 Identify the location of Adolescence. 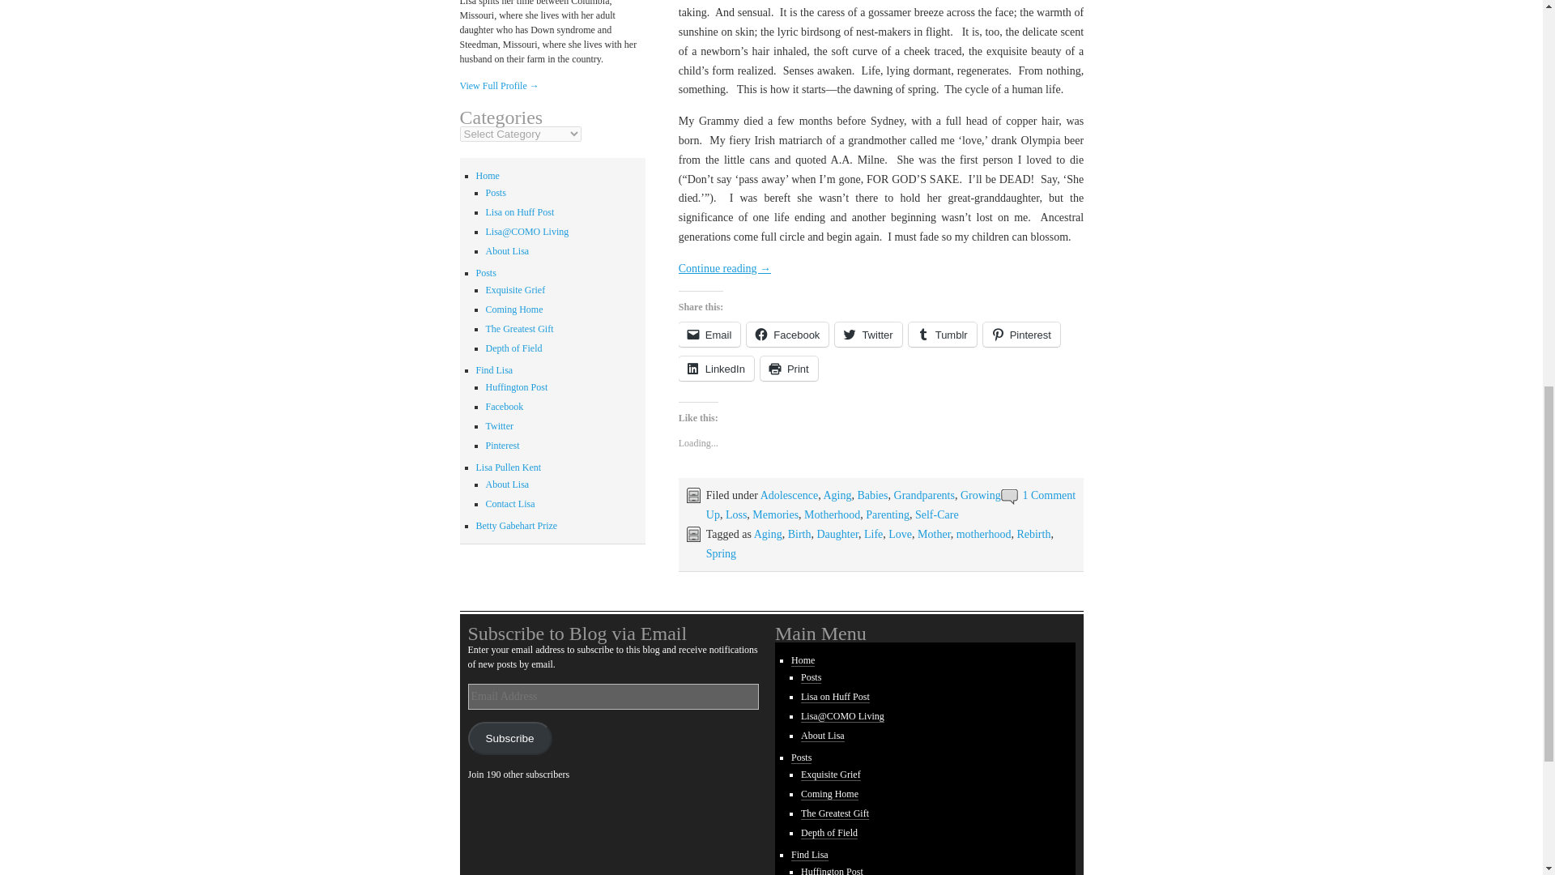
(789, 494).